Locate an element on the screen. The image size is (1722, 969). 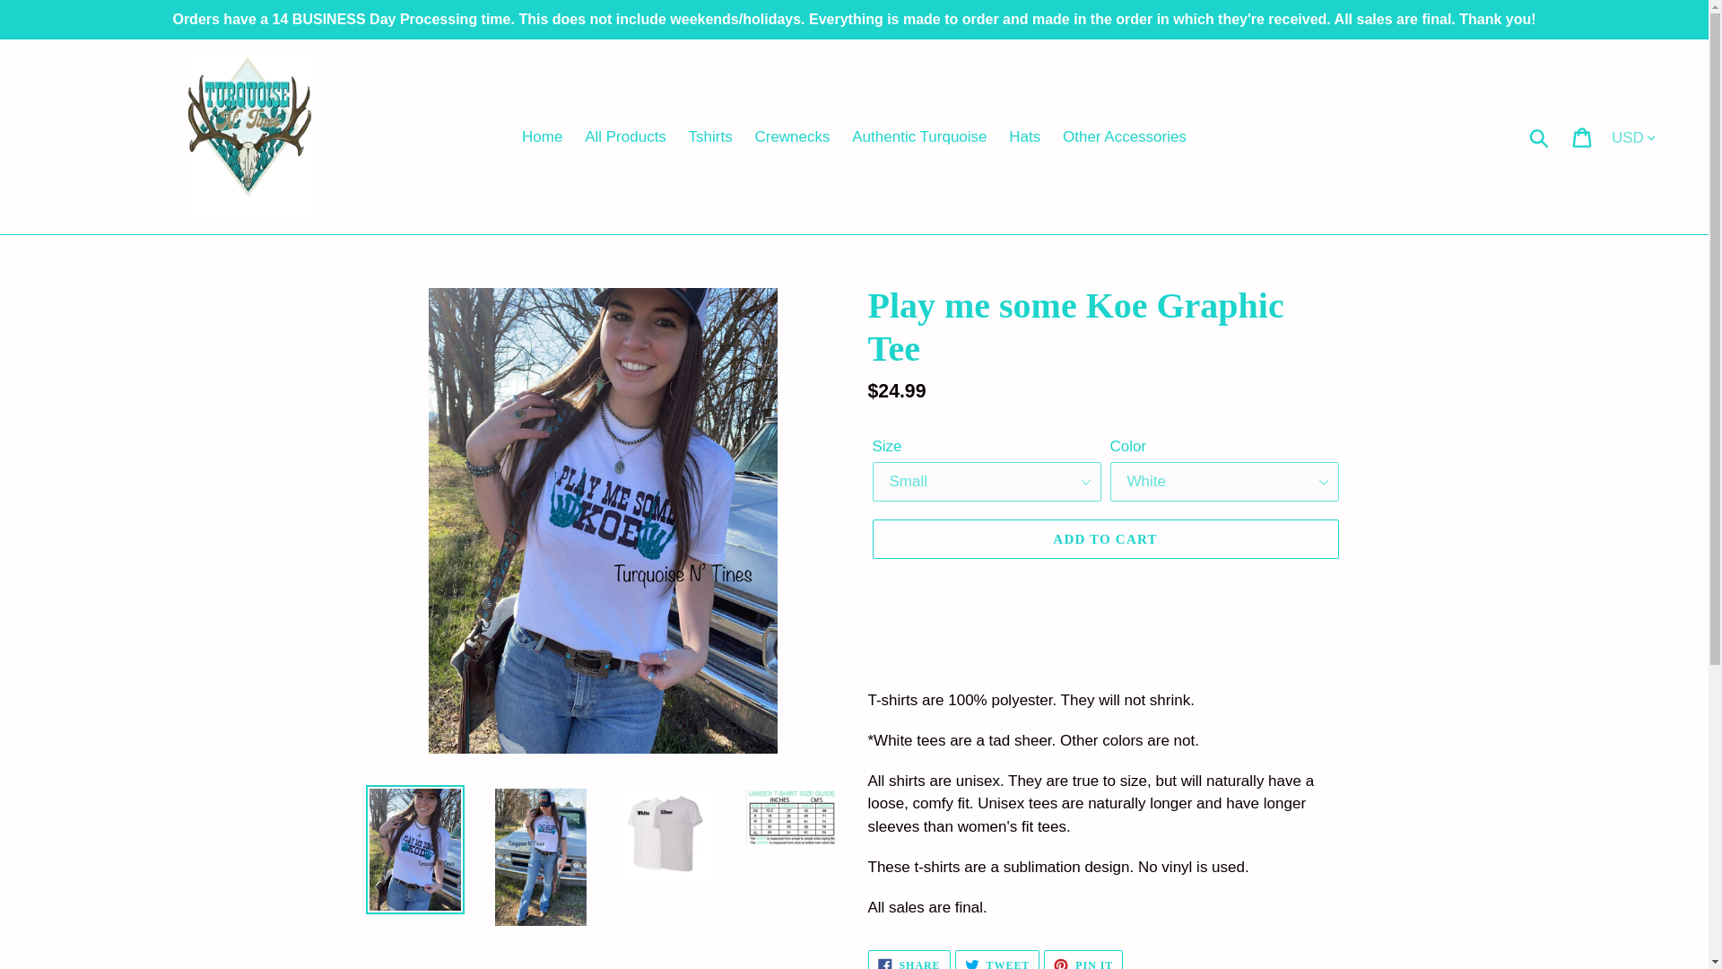
Home is located at coordinates (542, 136).